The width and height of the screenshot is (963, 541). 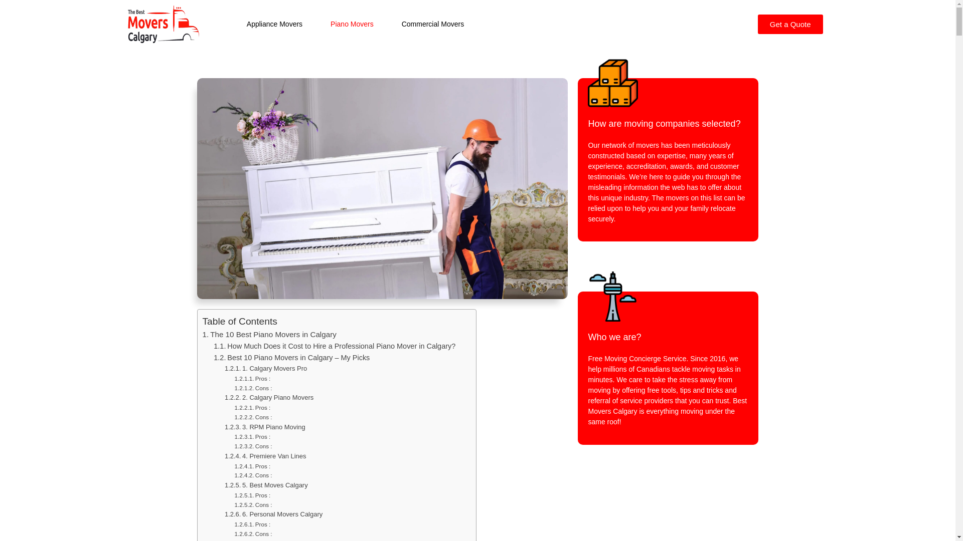 I want to click on Pros :, so click(x=252, y=408).